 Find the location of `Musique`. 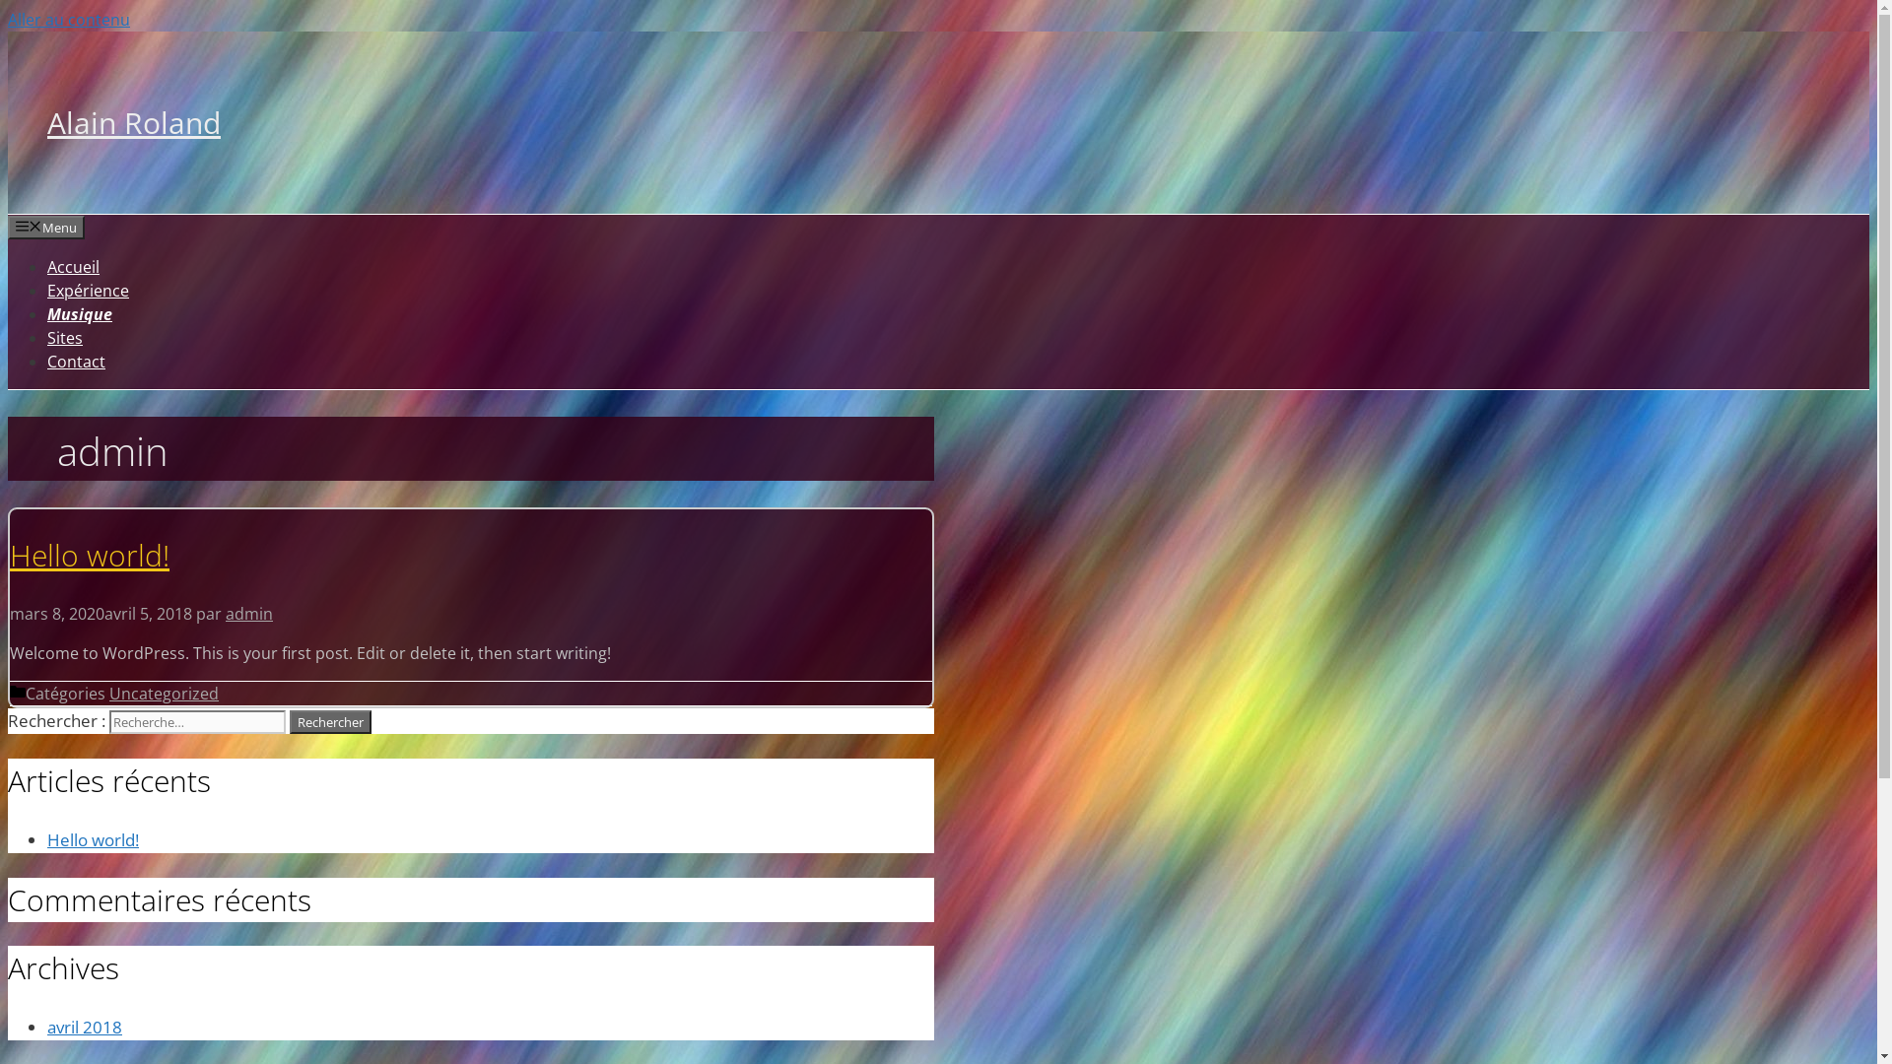

Musique is located at coordinates (80, 314).